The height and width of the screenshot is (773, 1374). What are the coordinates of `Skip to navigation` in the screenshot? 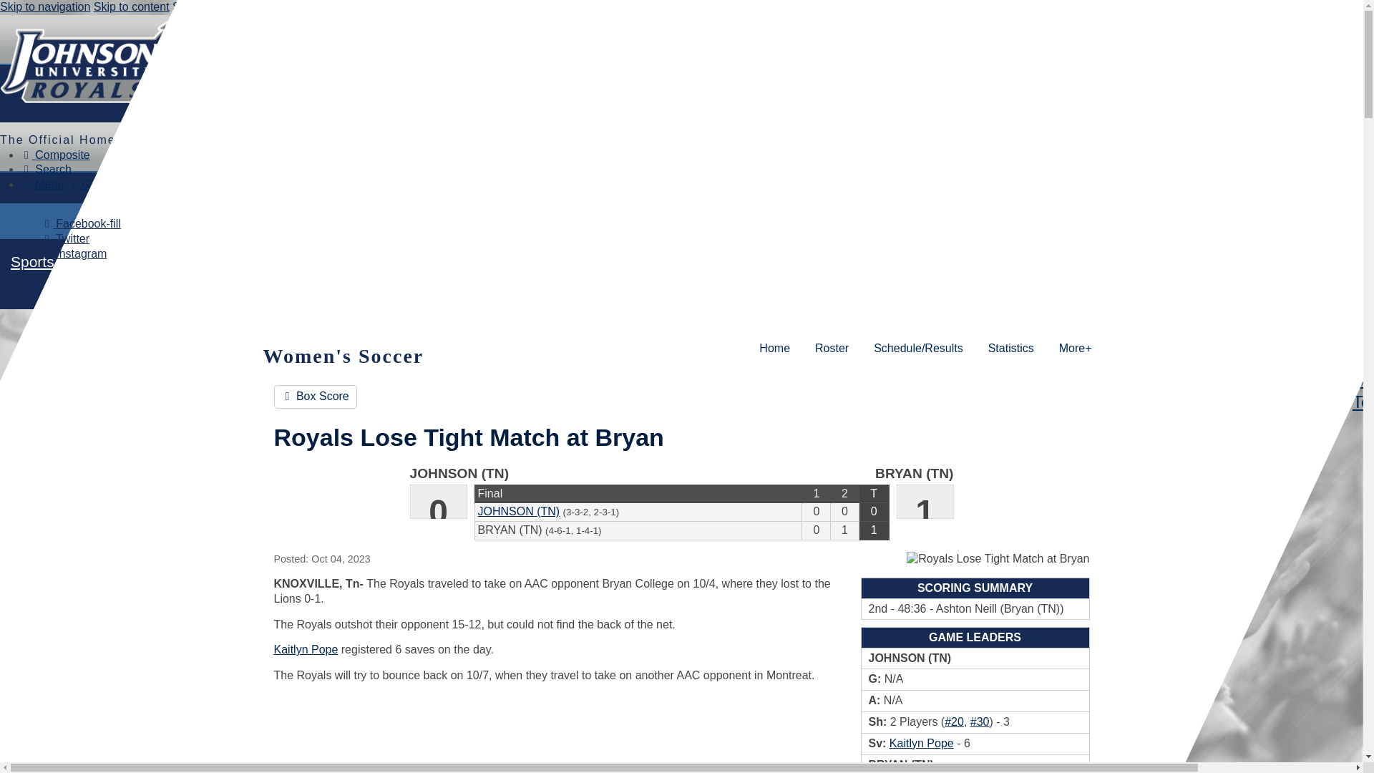 It's located at (45, 7).